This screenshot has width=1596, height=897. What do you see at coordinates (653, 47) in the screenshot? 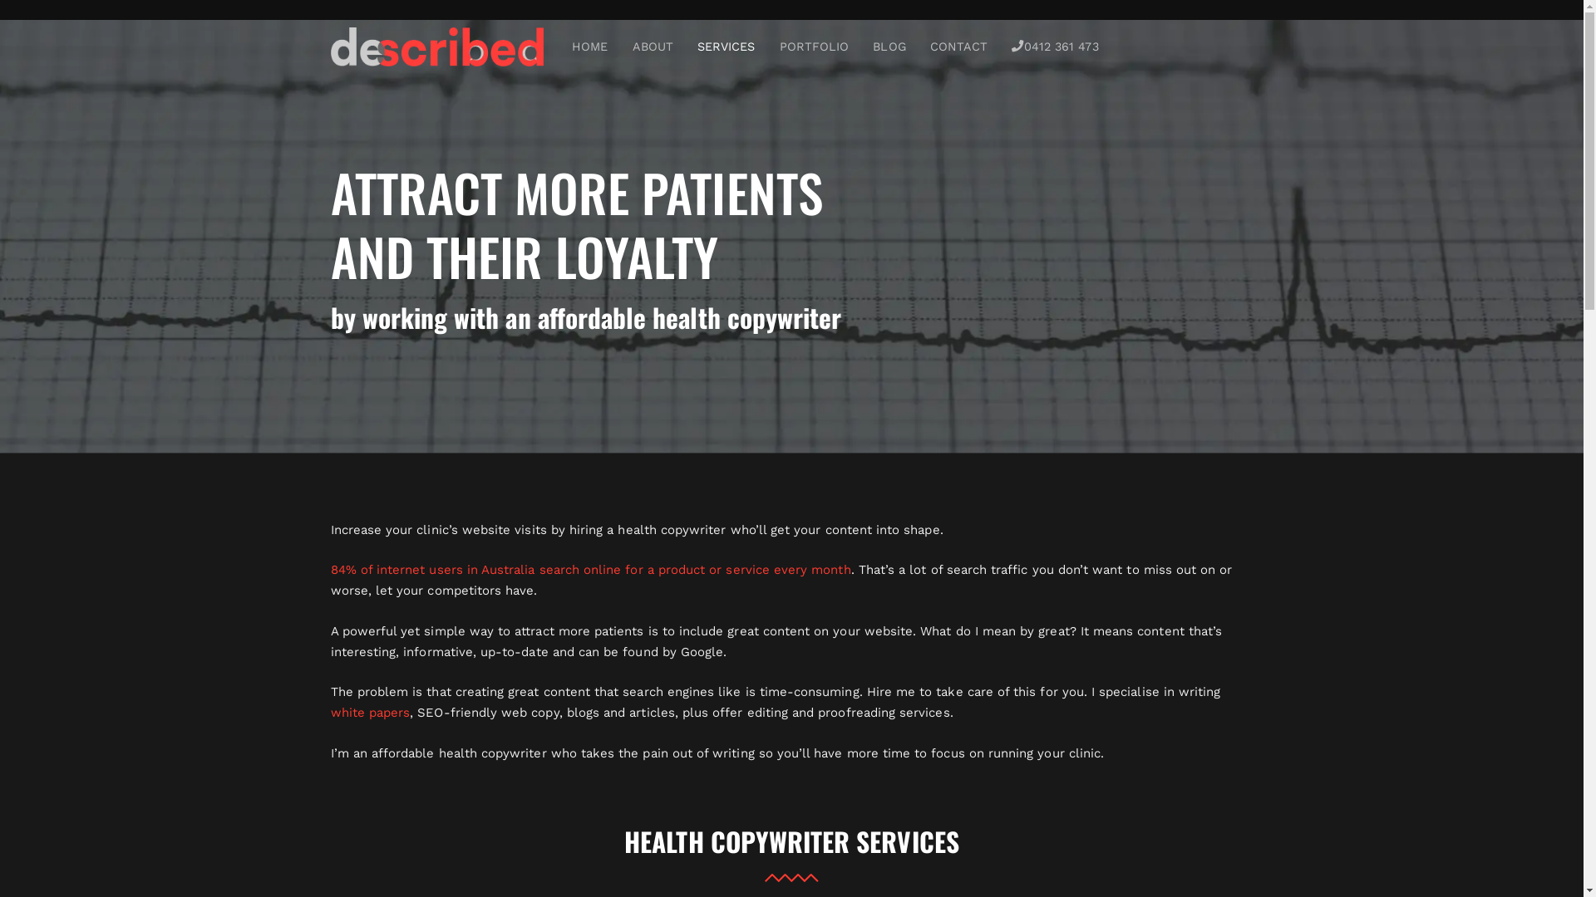
I see `ABOUT` at bounding box center [653, 47].